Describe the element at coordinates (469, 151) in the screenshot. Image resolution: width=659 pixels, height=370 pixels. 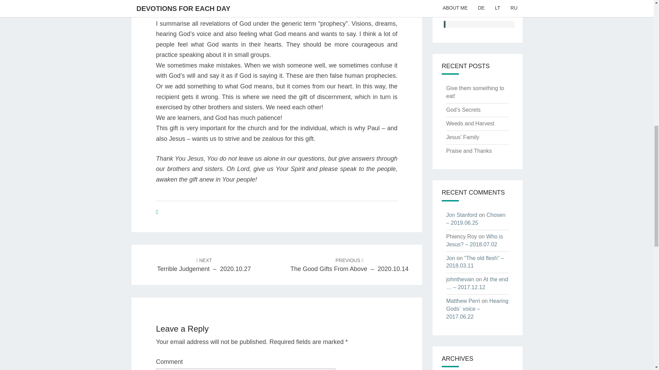
I see `Praise and Thanks` at that location.